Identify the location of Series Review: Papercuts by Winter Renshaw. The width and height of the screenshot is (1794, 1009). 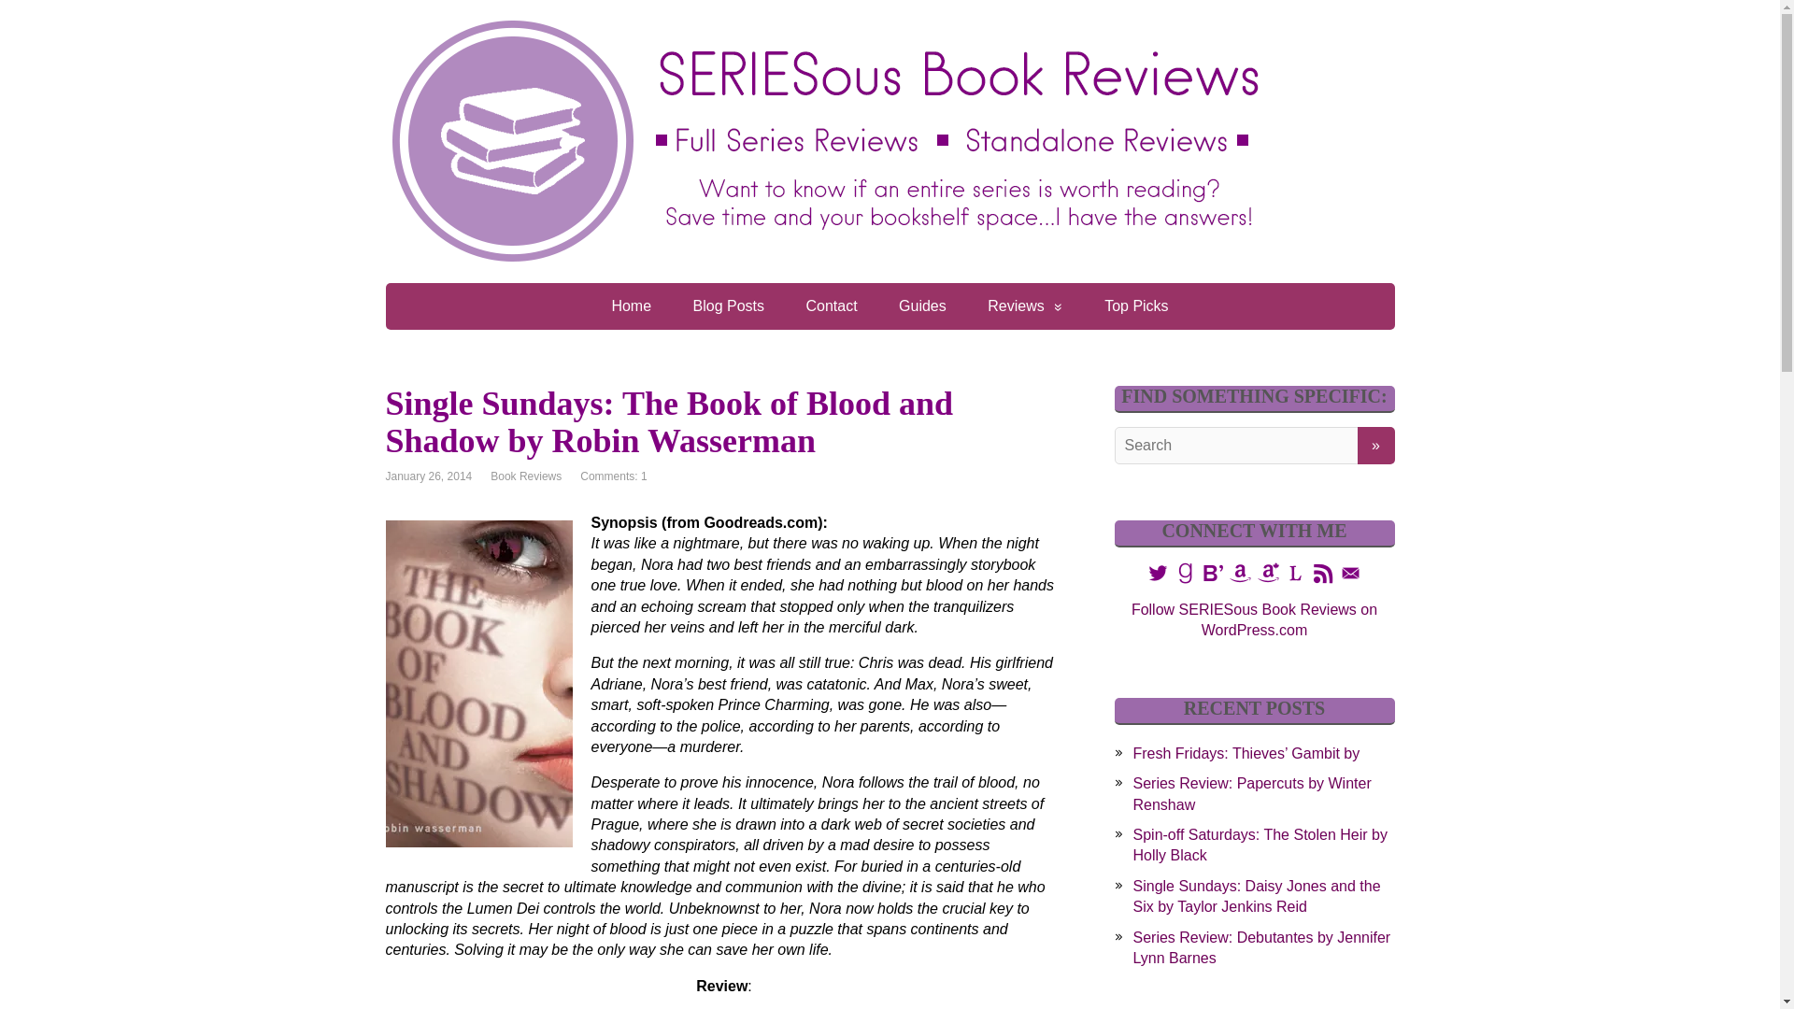
(1250, 794).